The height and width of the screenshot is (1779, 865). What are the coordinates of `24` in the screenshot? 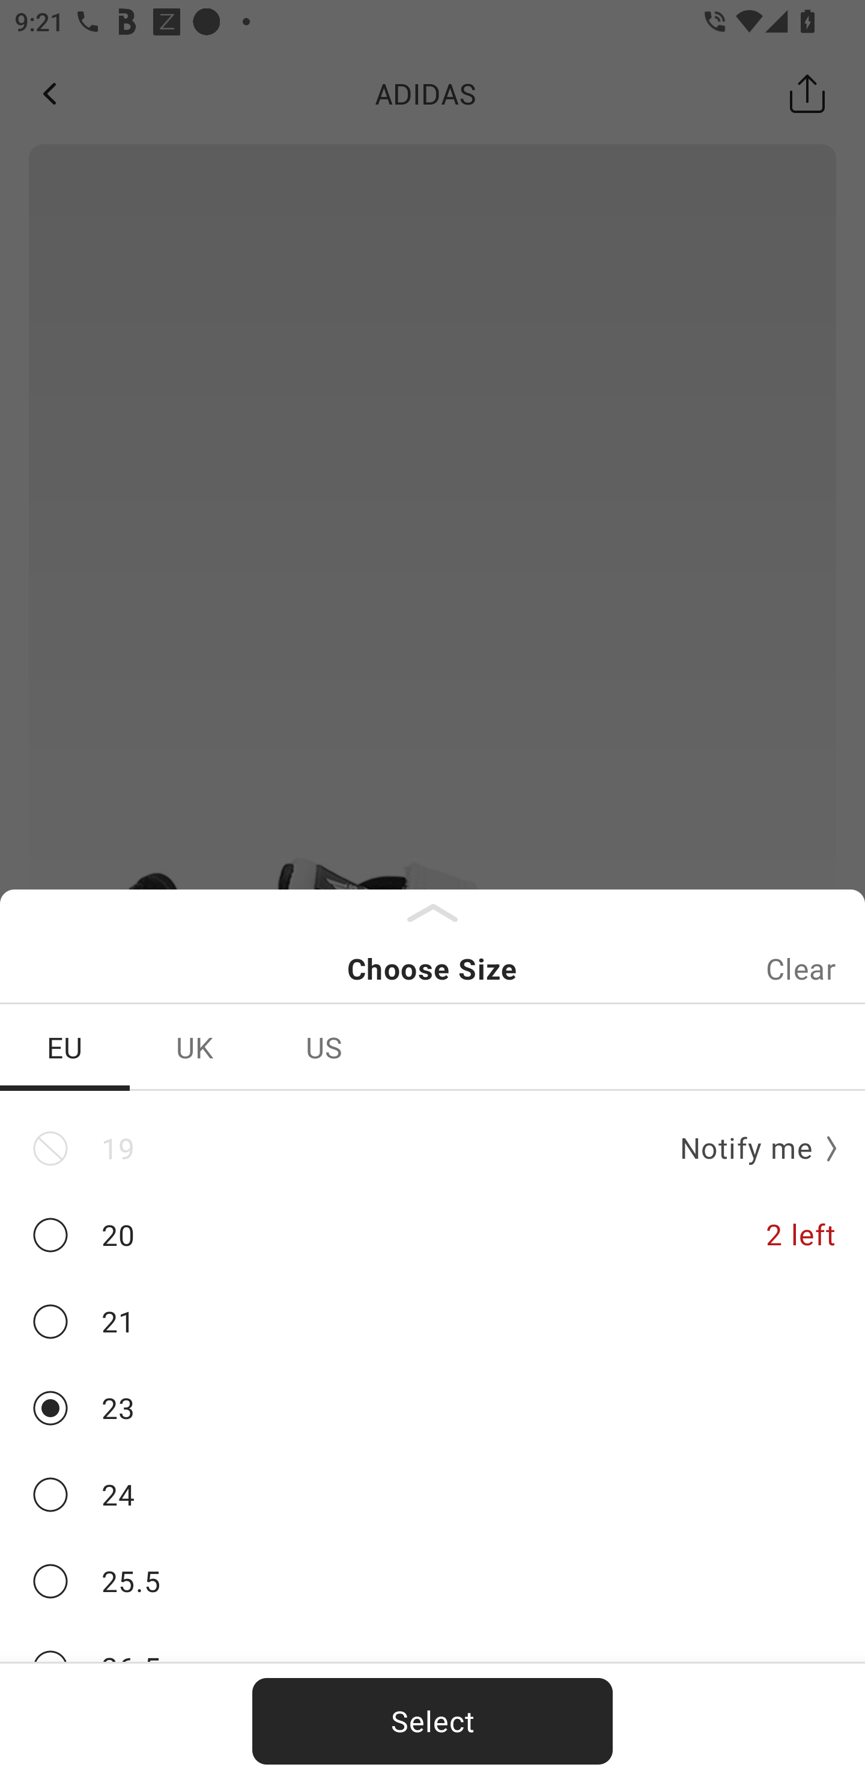 It's located at (432, 1495).